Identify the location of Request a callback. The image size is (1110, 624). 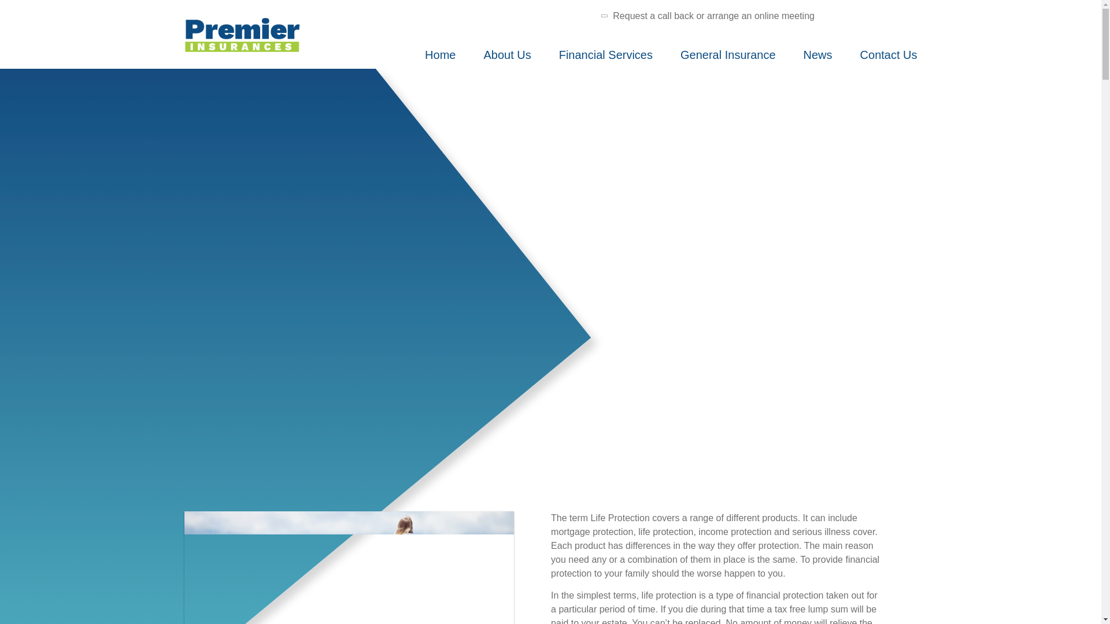
(709, 16).